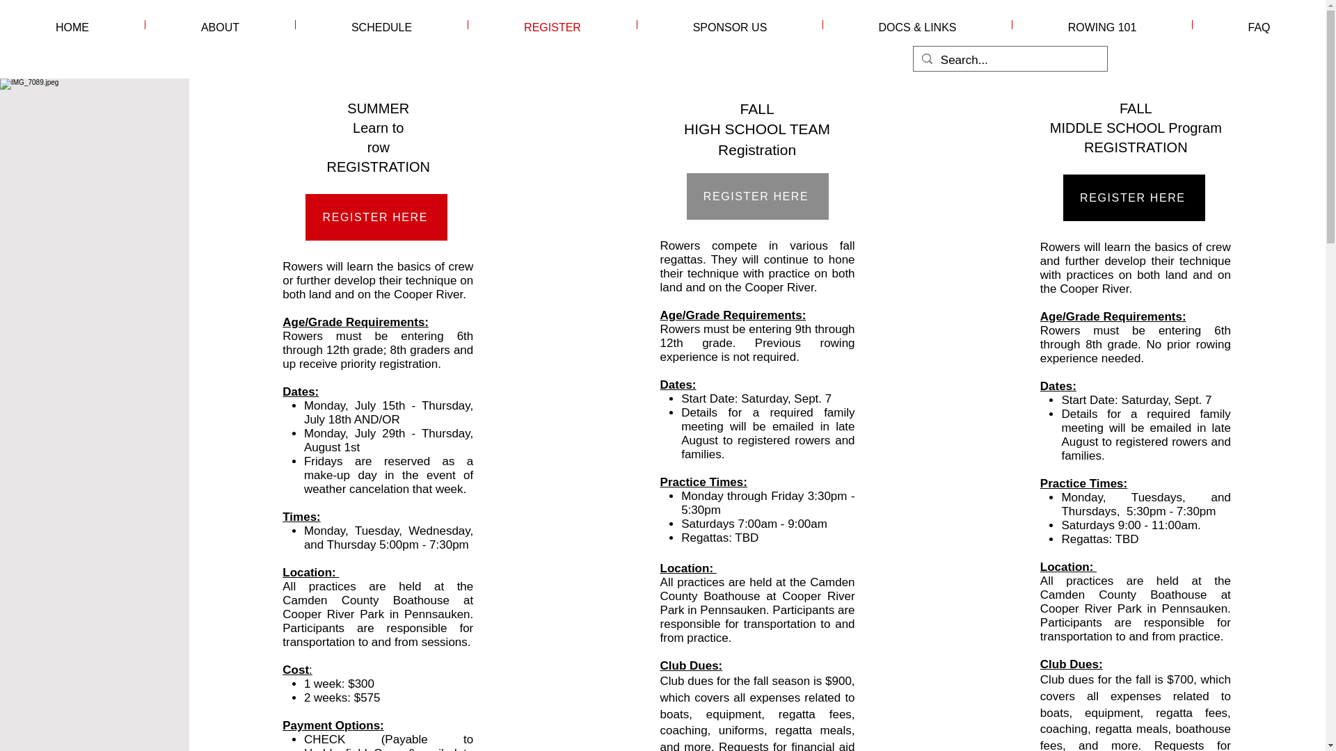  I want to click on ROWING 101, so click(1102, 25).